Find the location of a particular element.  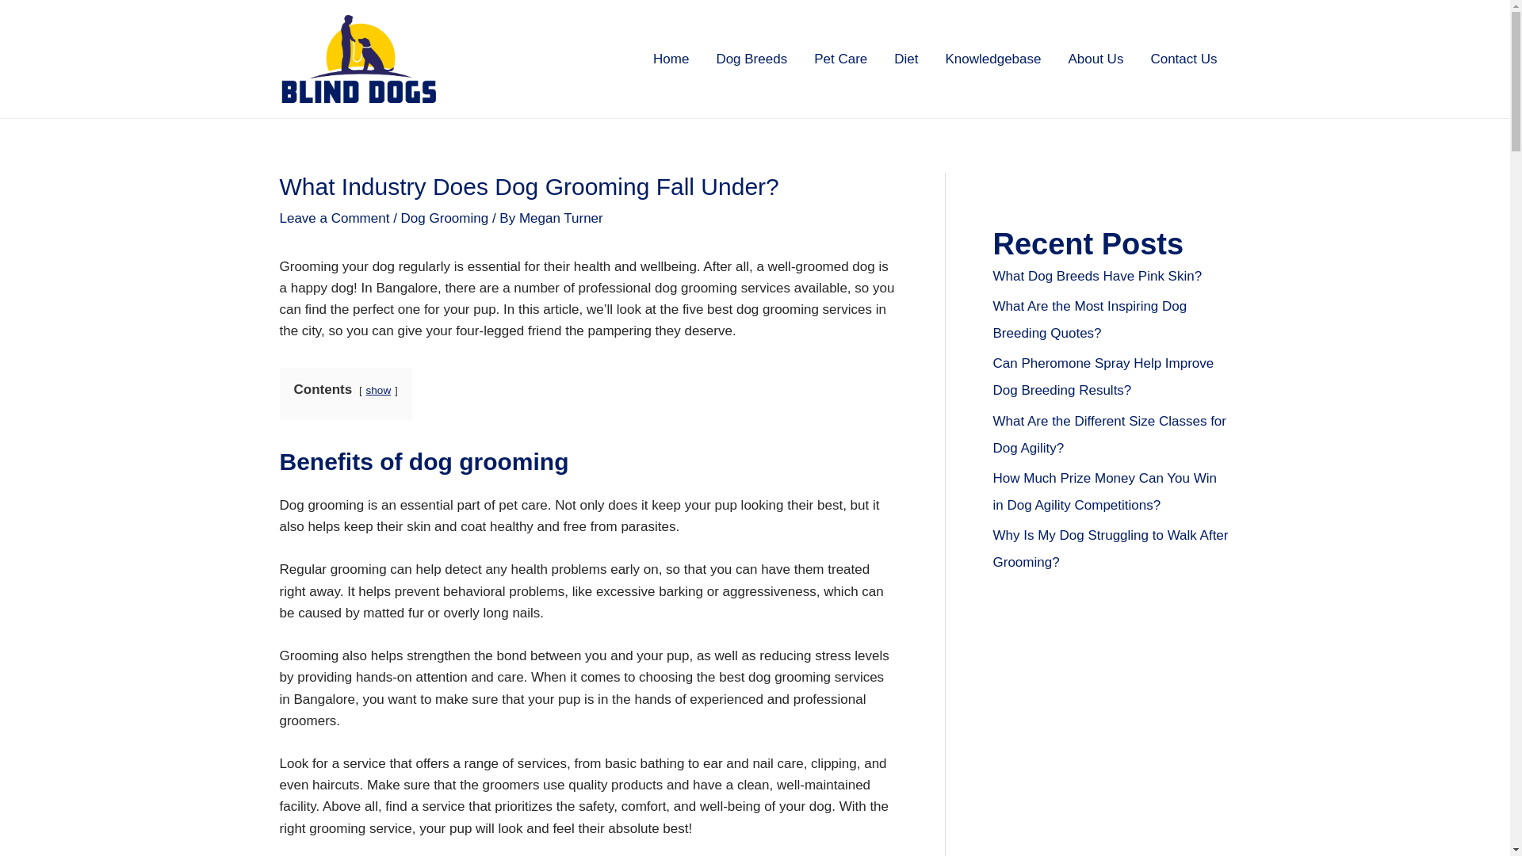

Diet is located at coordinates (906, 59).